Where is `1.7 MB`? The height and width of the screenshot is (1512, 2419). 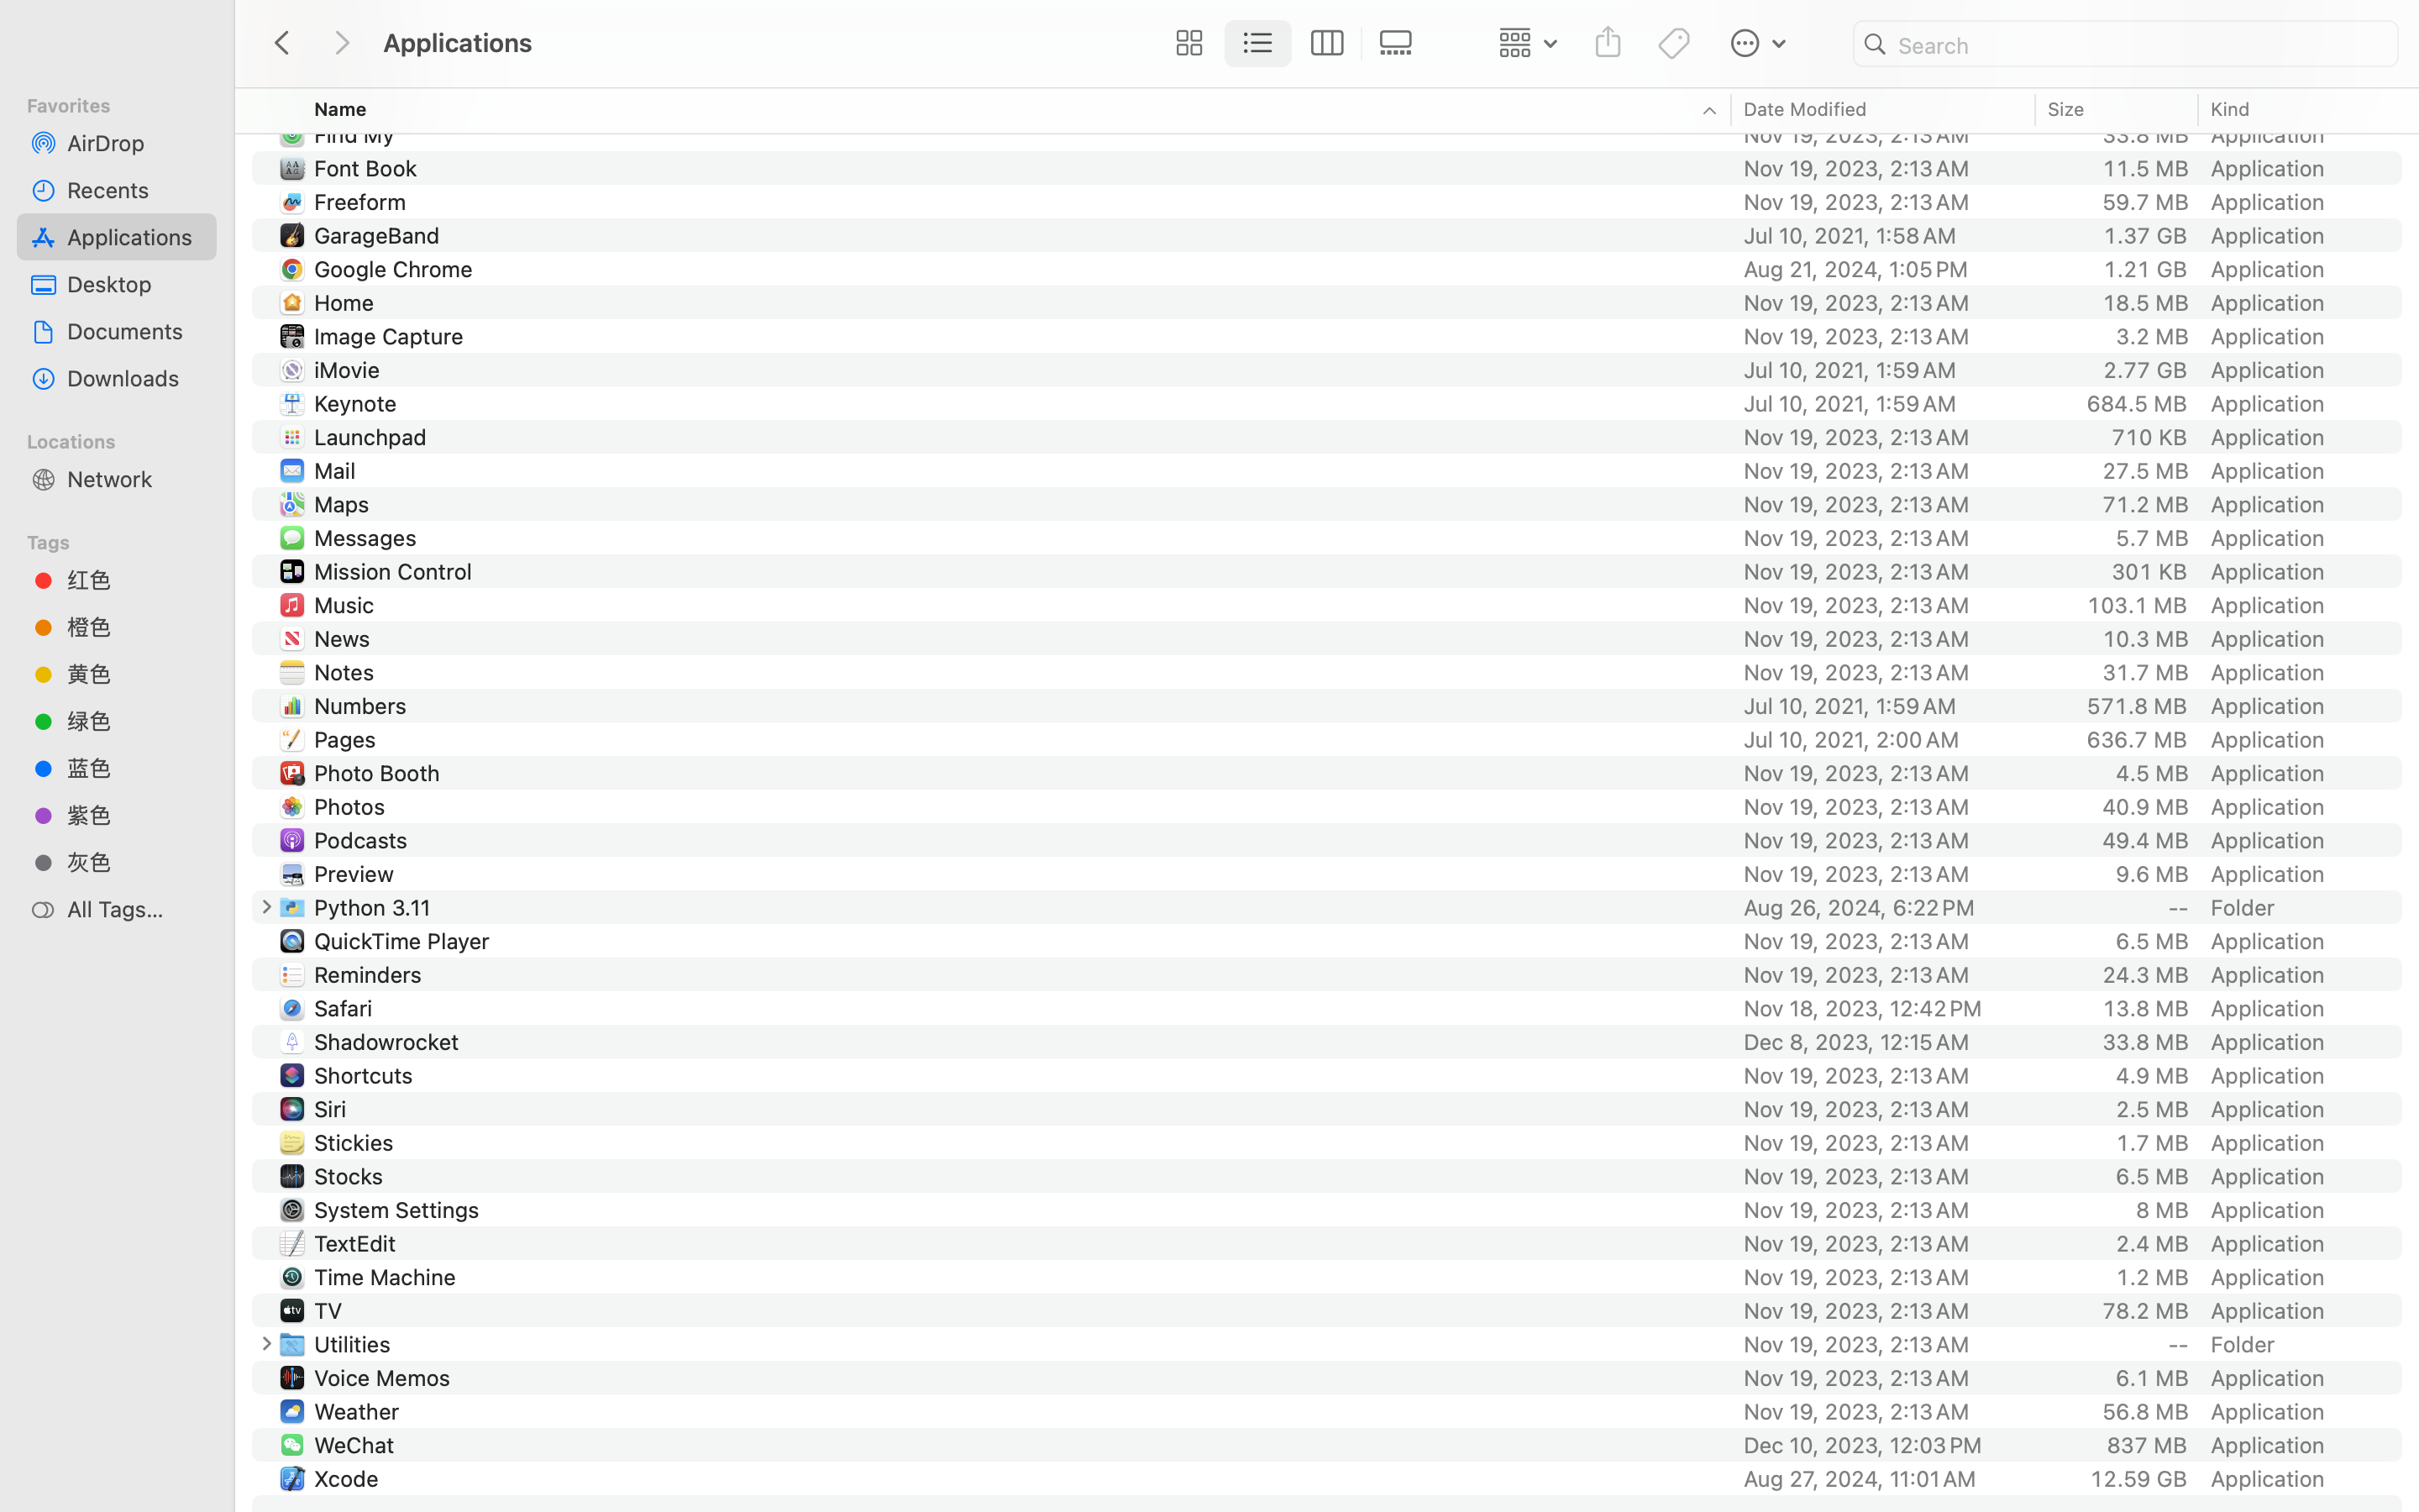 1.7 MB is located at coordinates (2152, 1142).